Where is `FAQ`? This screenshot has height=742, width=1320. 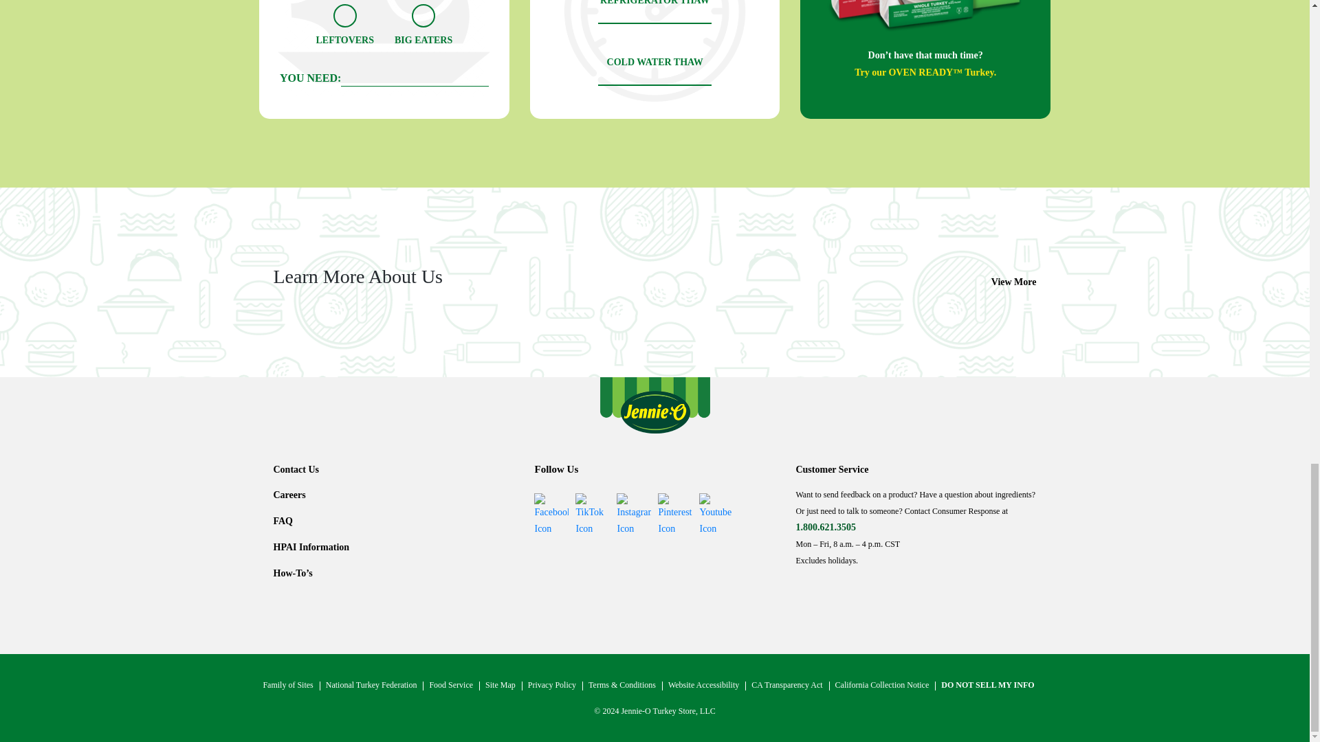
FAQ is located at coordinates (283, 521).